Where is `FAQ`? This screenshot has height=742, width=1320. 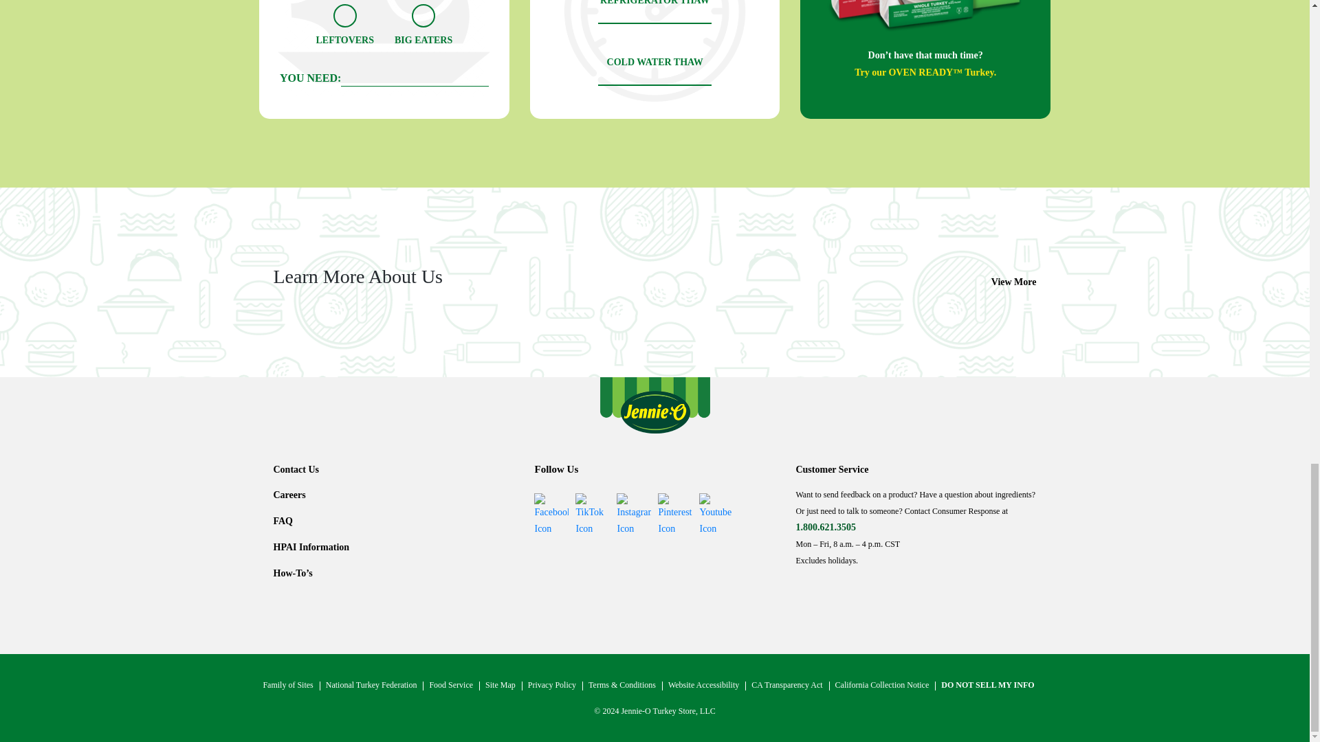
FAQ is located at coordinates (283, 521).